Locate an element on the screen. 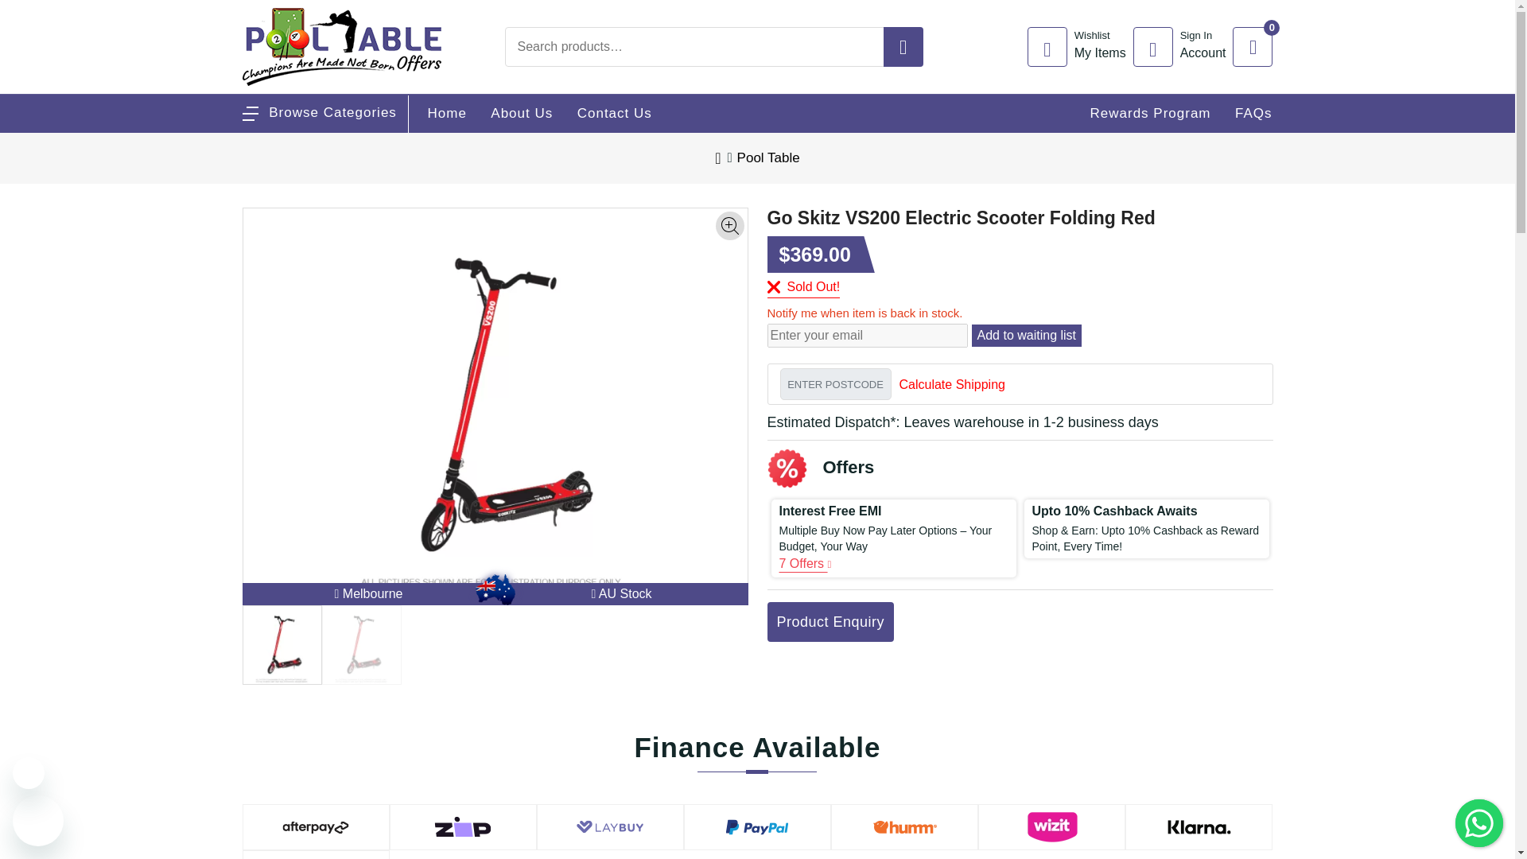 The width and height of the screenshot is (1527, 859). 0 is located at coordinates (1430, 17).